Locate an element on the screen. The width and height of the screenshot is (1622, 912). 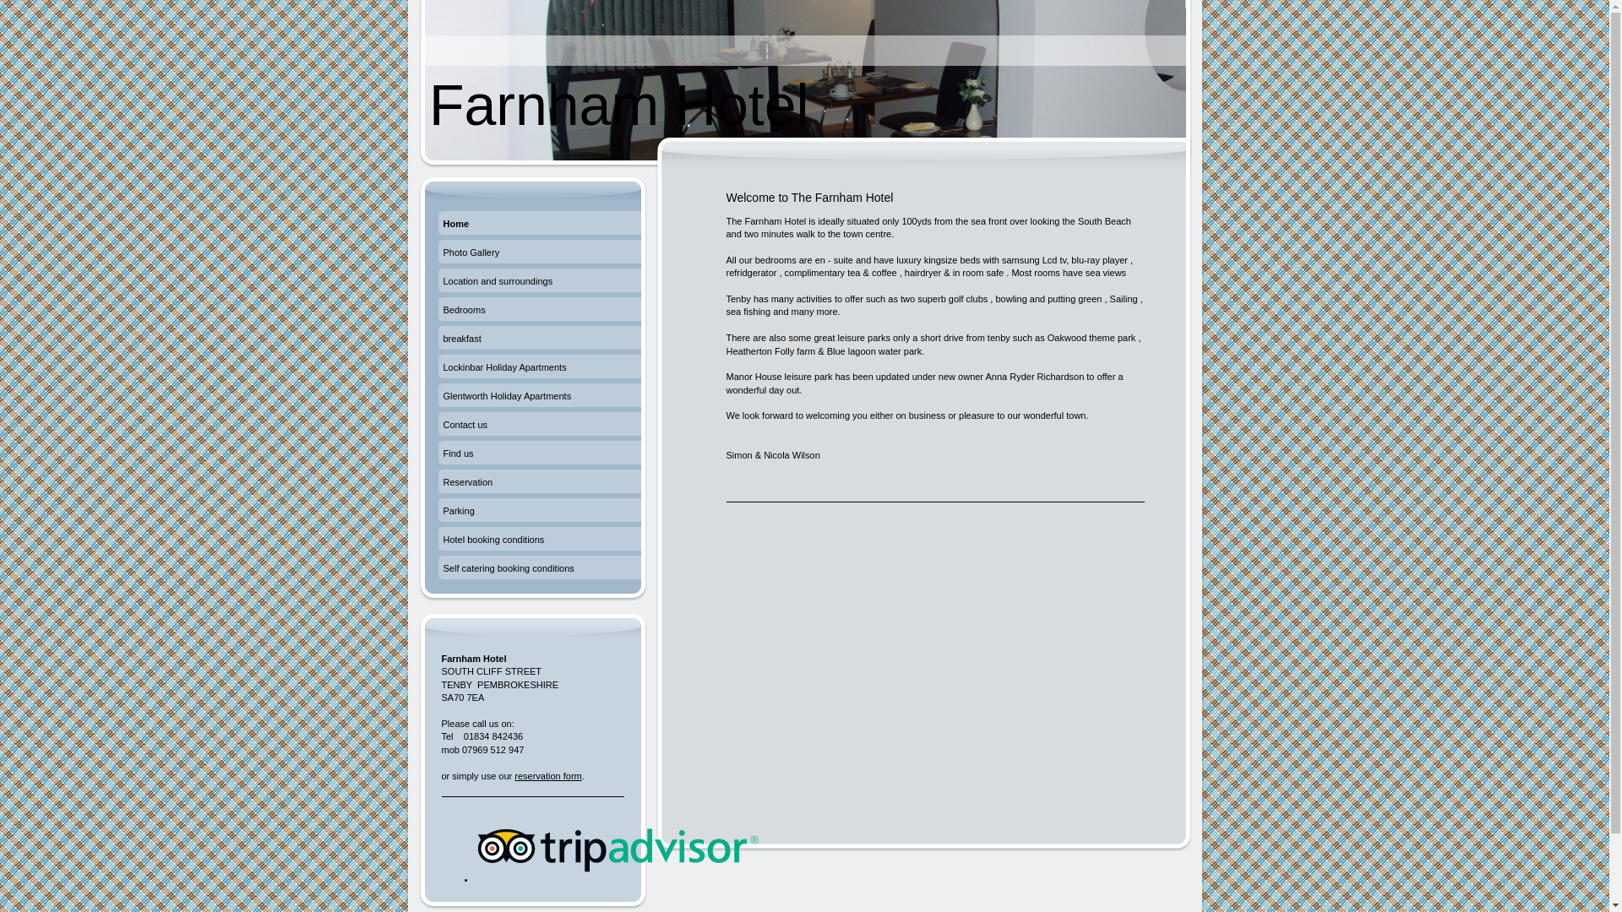
Lockinbar Holiday Apartments is located at coordinates (539, 368).